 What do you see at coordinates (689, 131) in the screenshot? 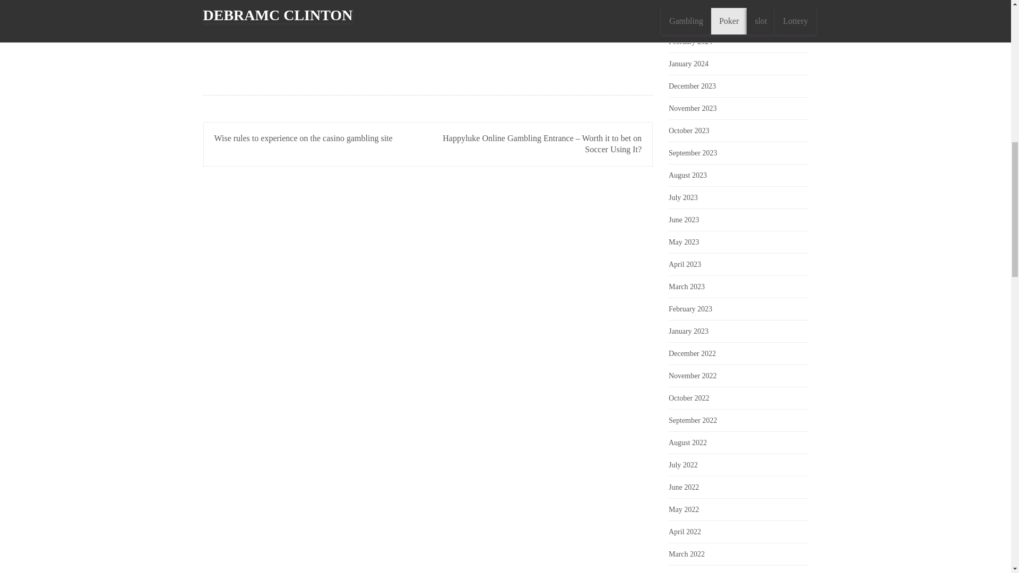
I see `October 2023` at bounding box center [689, 131].